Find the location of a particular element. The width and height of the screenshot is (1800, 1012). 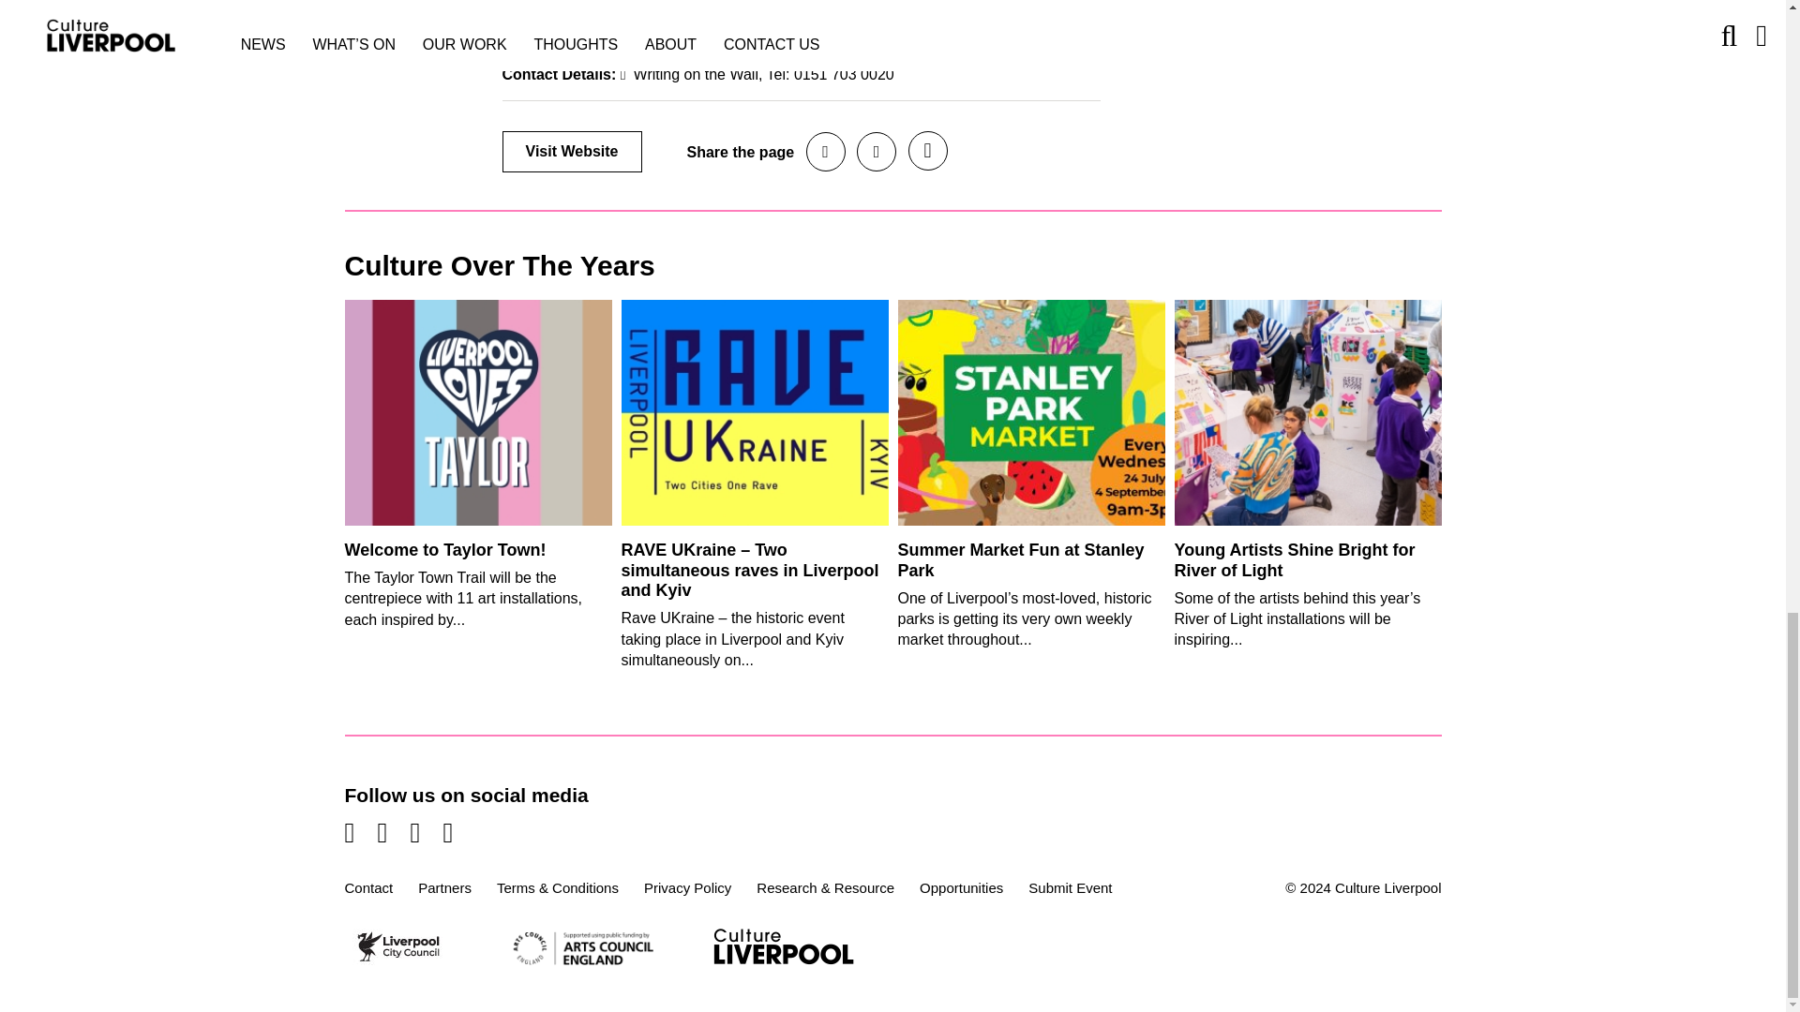

Heritage is located at coordinates (893, 4).